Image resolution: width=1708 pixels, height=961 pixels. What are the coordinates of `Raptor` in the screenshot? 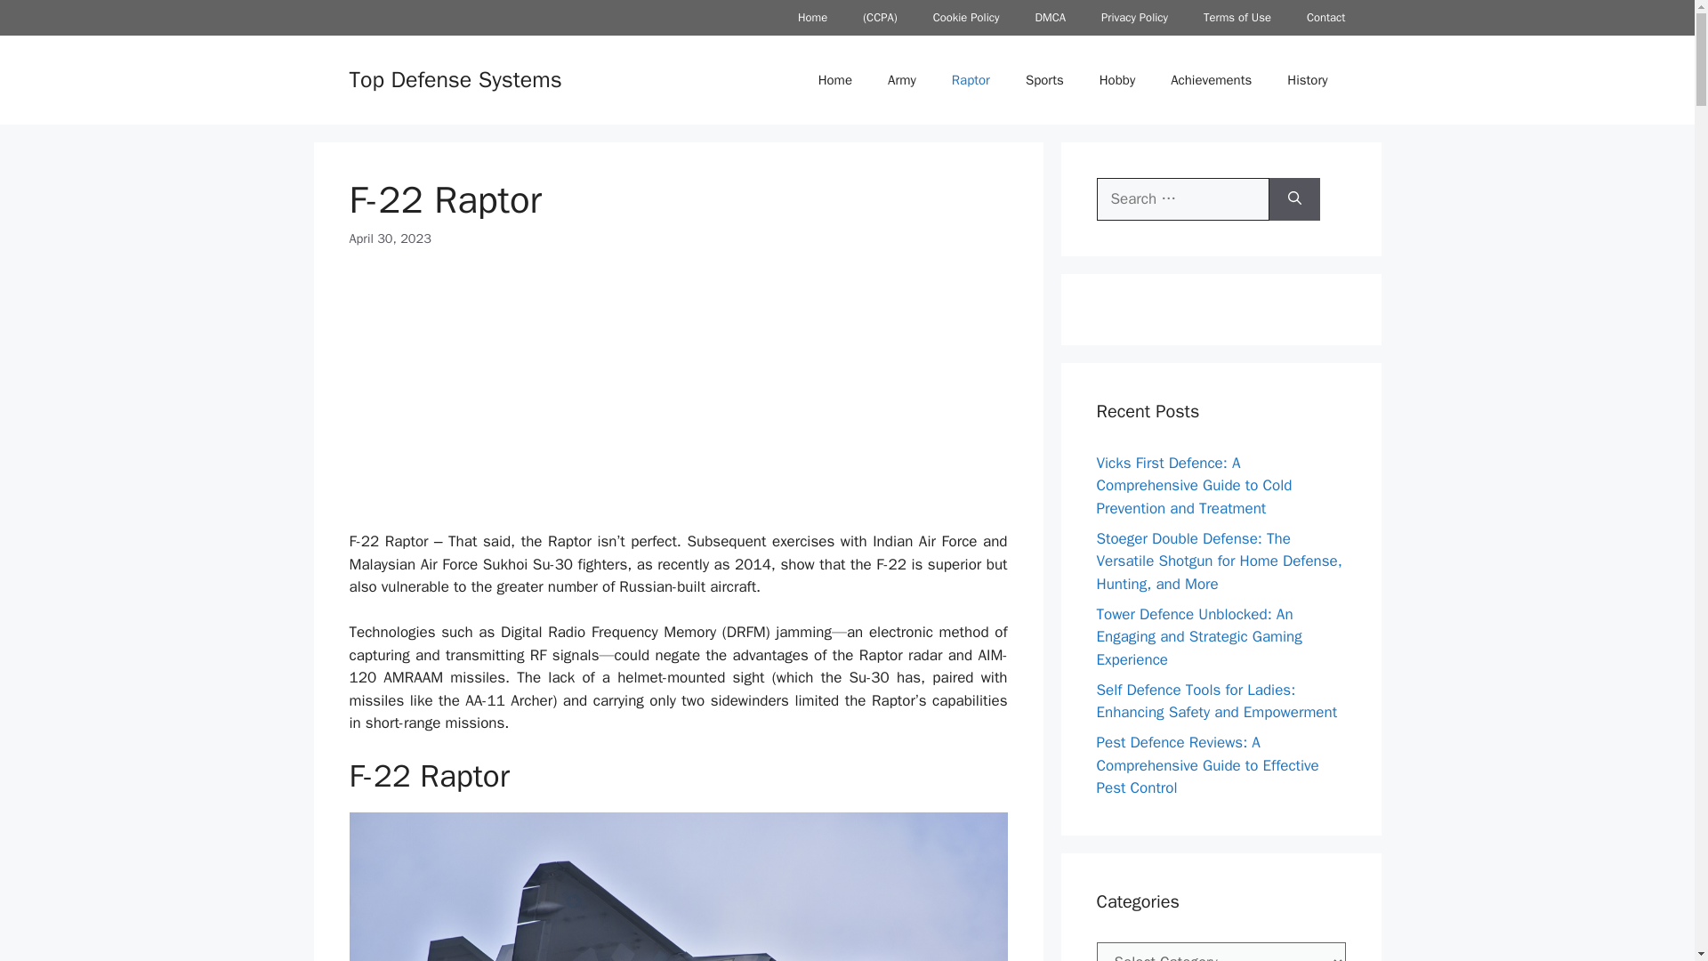 It's located at (971, 80).